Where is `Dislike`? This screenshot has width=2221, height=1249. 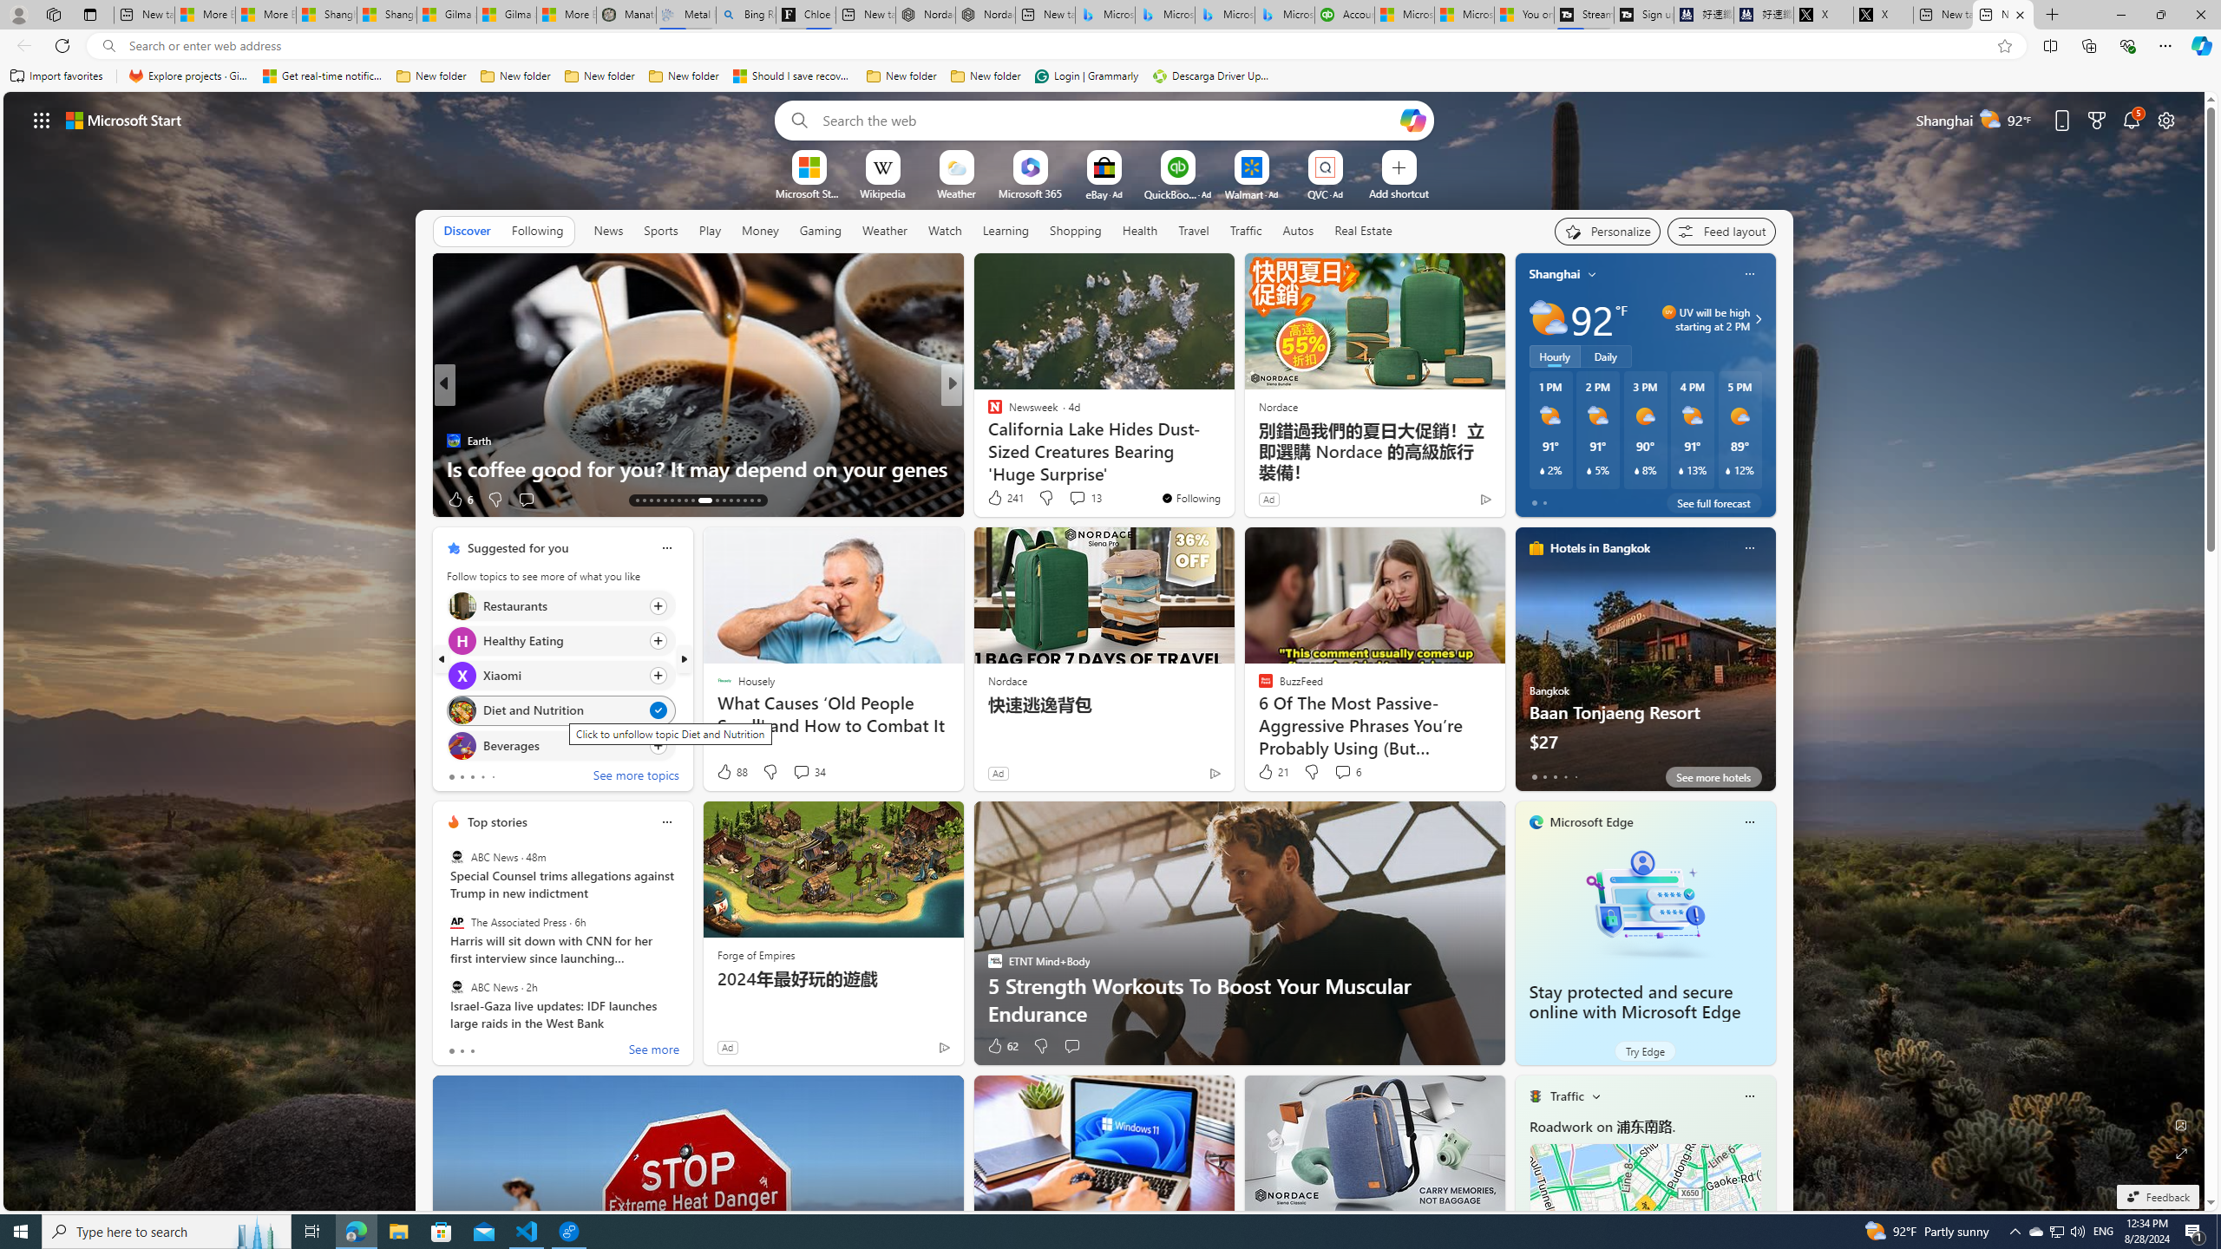
Dislike is located at coordinates (1040, 1046).